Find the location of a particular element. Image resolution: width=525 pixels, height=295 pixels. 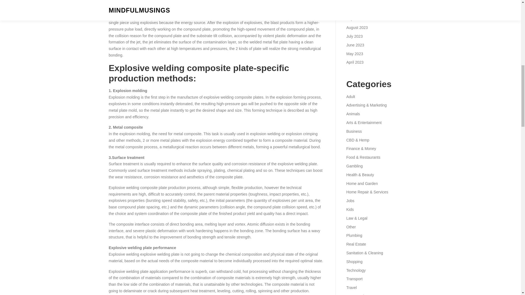

May 2023 is located at coordinates (354, 54).